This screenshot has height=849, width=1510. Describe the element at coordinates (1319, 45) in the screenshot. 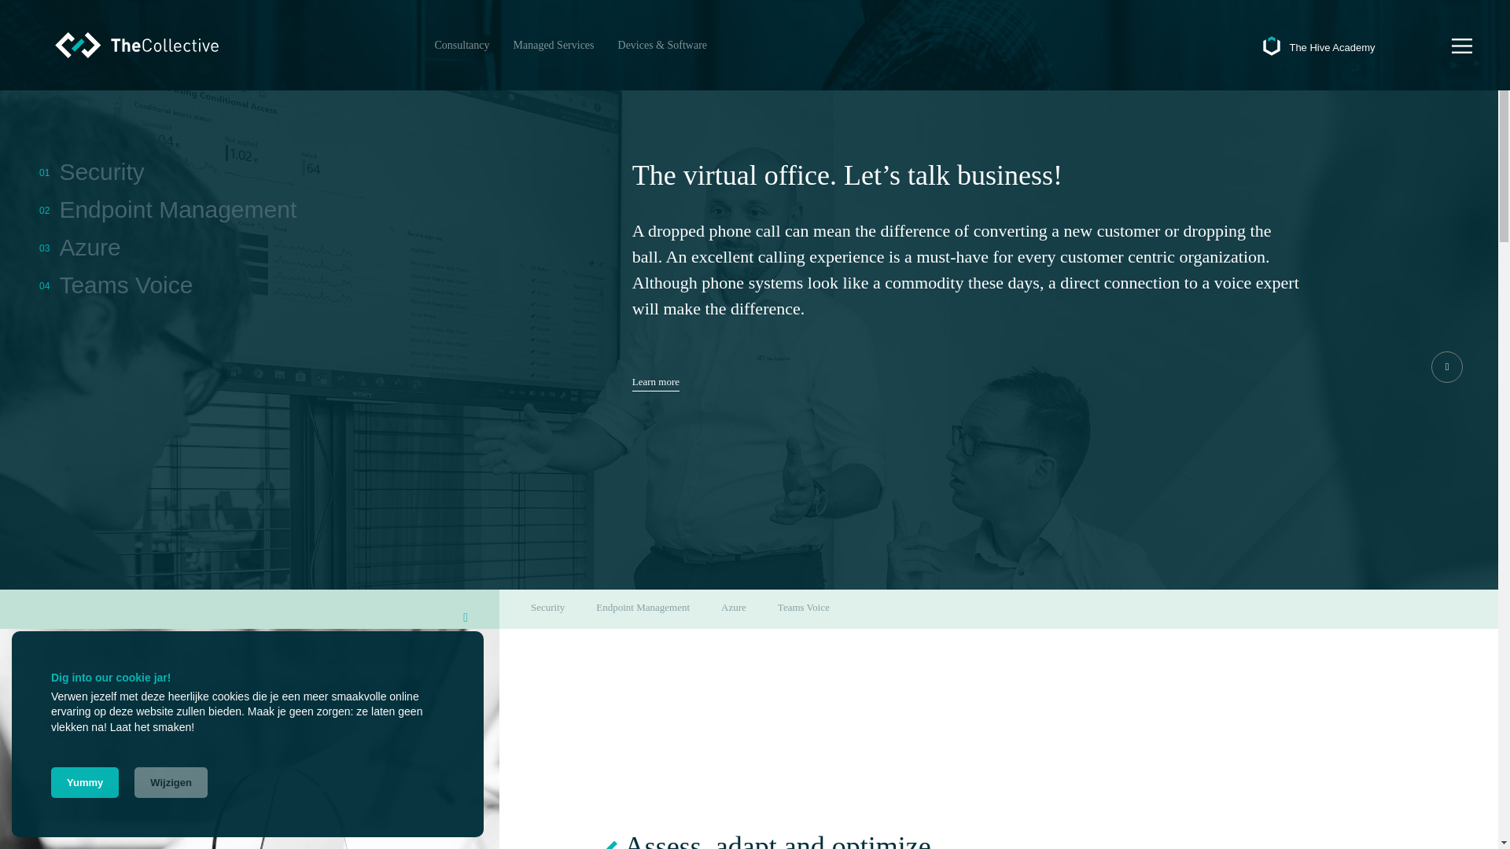

I see `The Hive Academy` at that location.